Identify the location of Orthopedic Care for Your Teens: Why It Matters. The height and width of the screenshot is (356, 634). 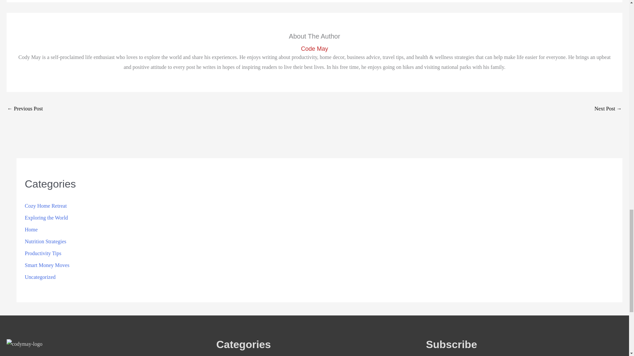
(608, 109).